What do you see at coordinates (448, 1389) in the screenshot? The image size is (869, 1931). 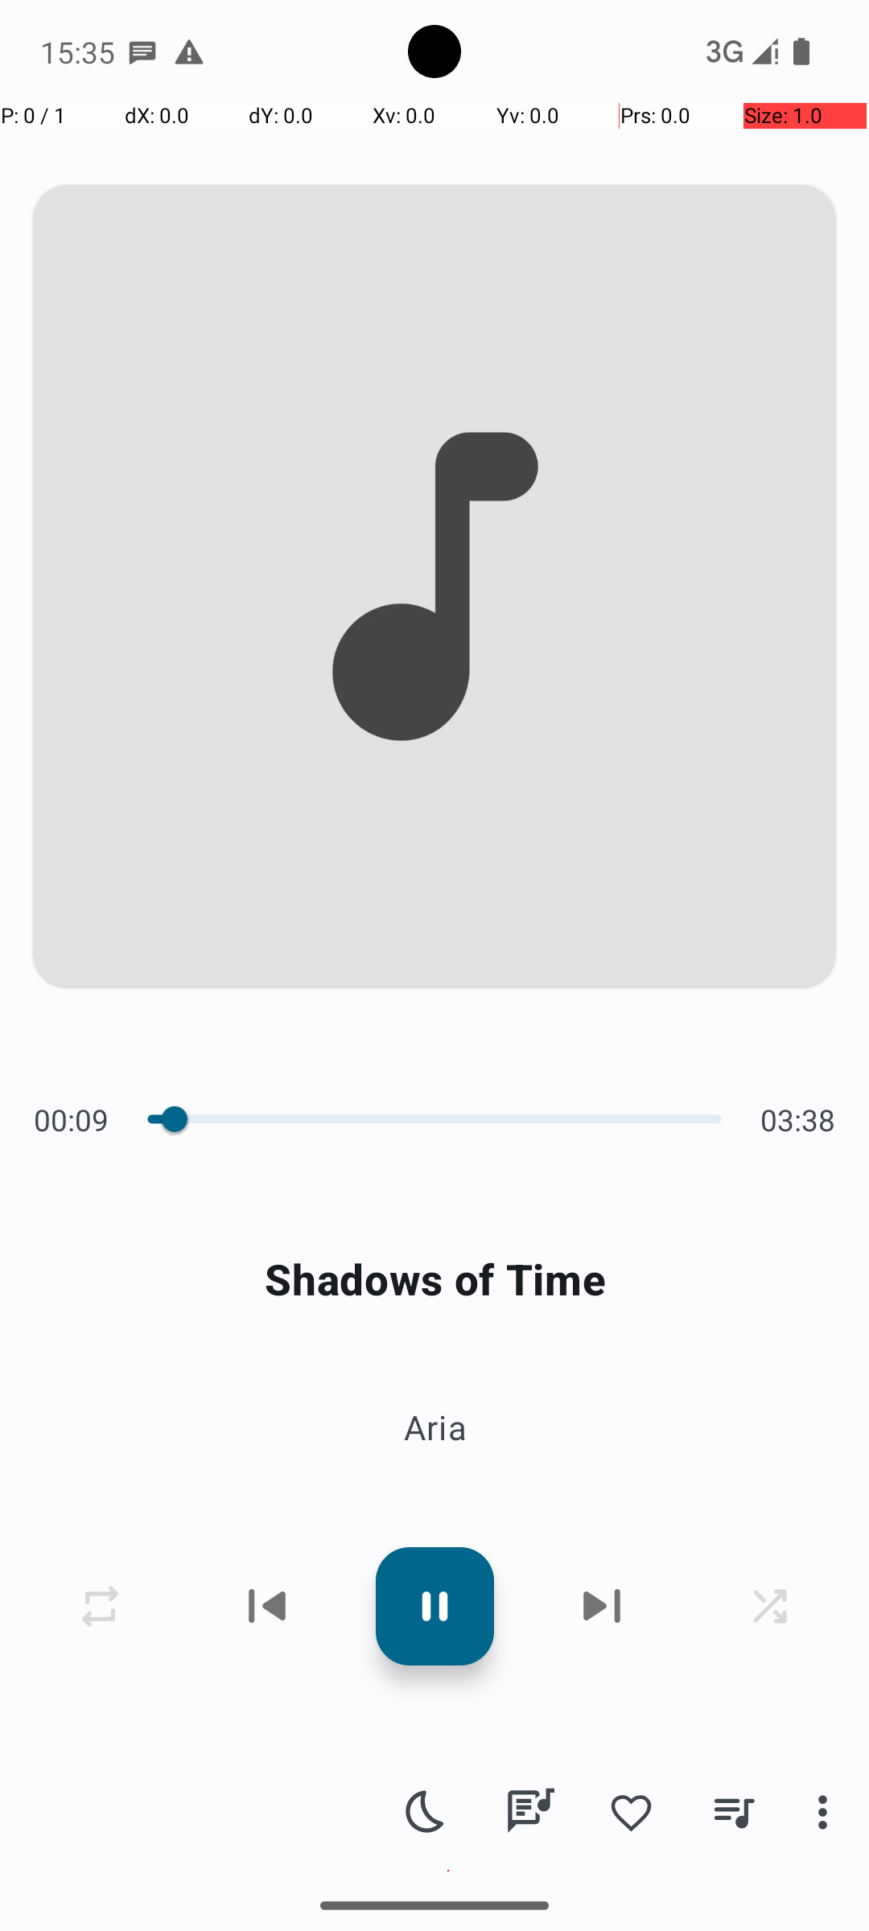 I see `Beyond the Horizon` at bounding box center [448, 1389].